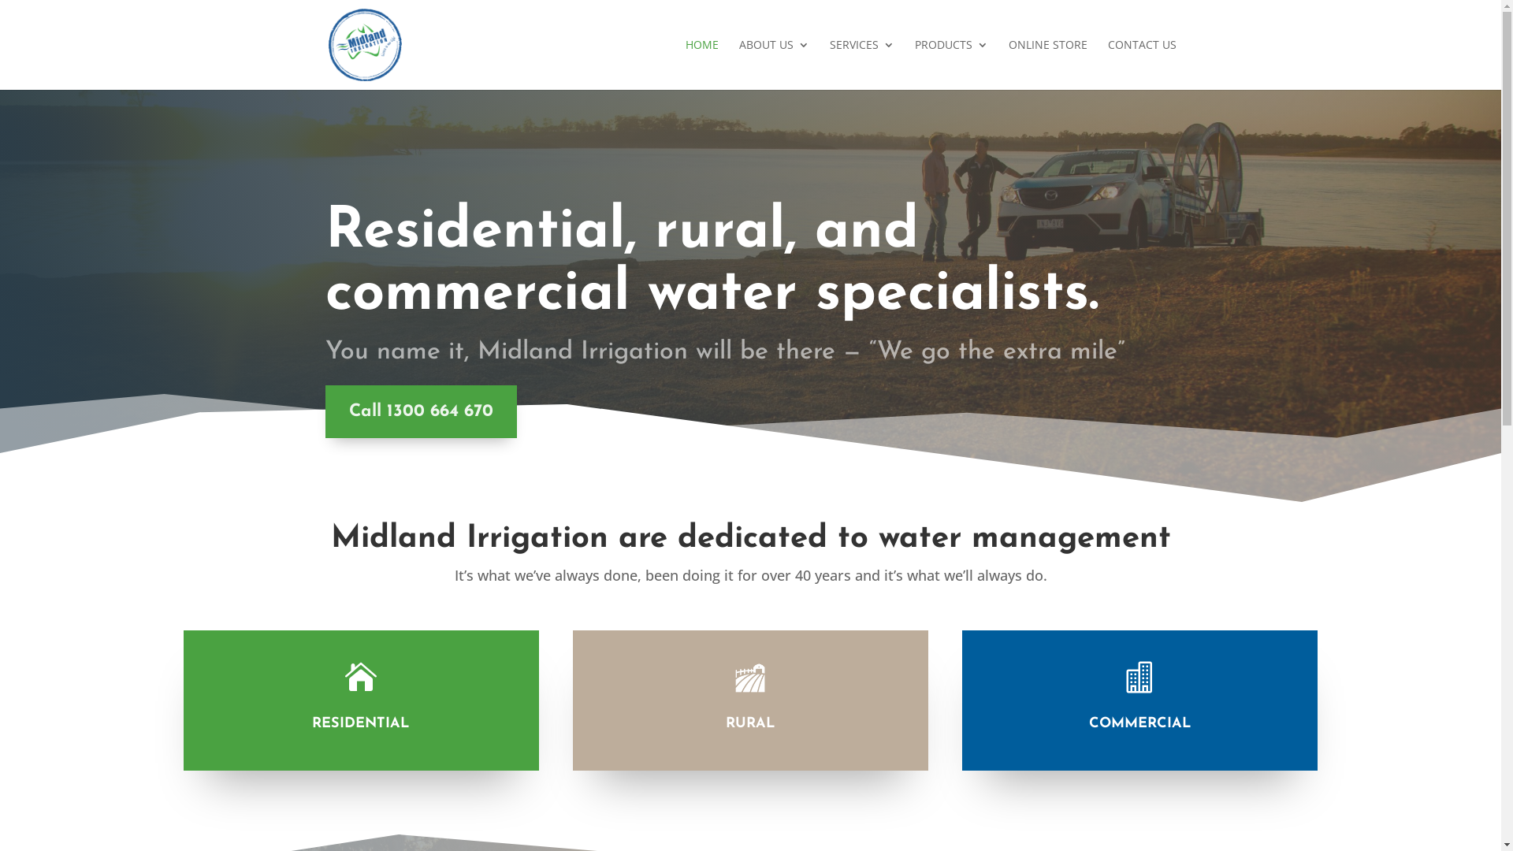 This screenshot has width=1513, height=851. What do you see at coordinates (702, 65) in the screenshot?
I see `HOME` at bounding box center [702, 65].